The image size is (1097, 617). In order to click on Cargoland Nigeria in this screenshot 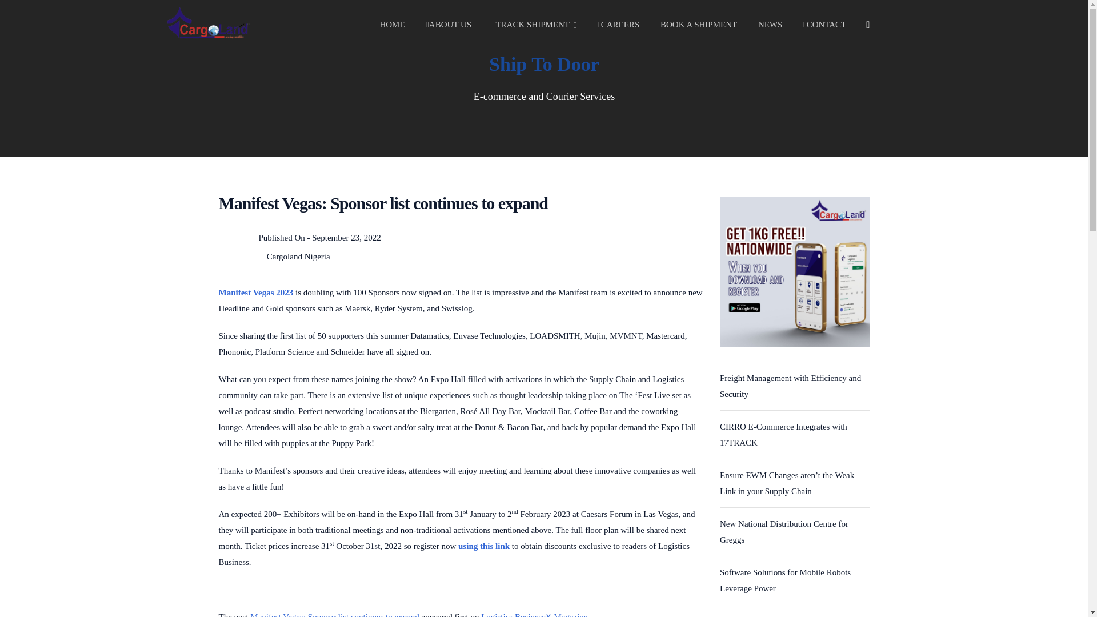, I will do `click(298, 256)`.